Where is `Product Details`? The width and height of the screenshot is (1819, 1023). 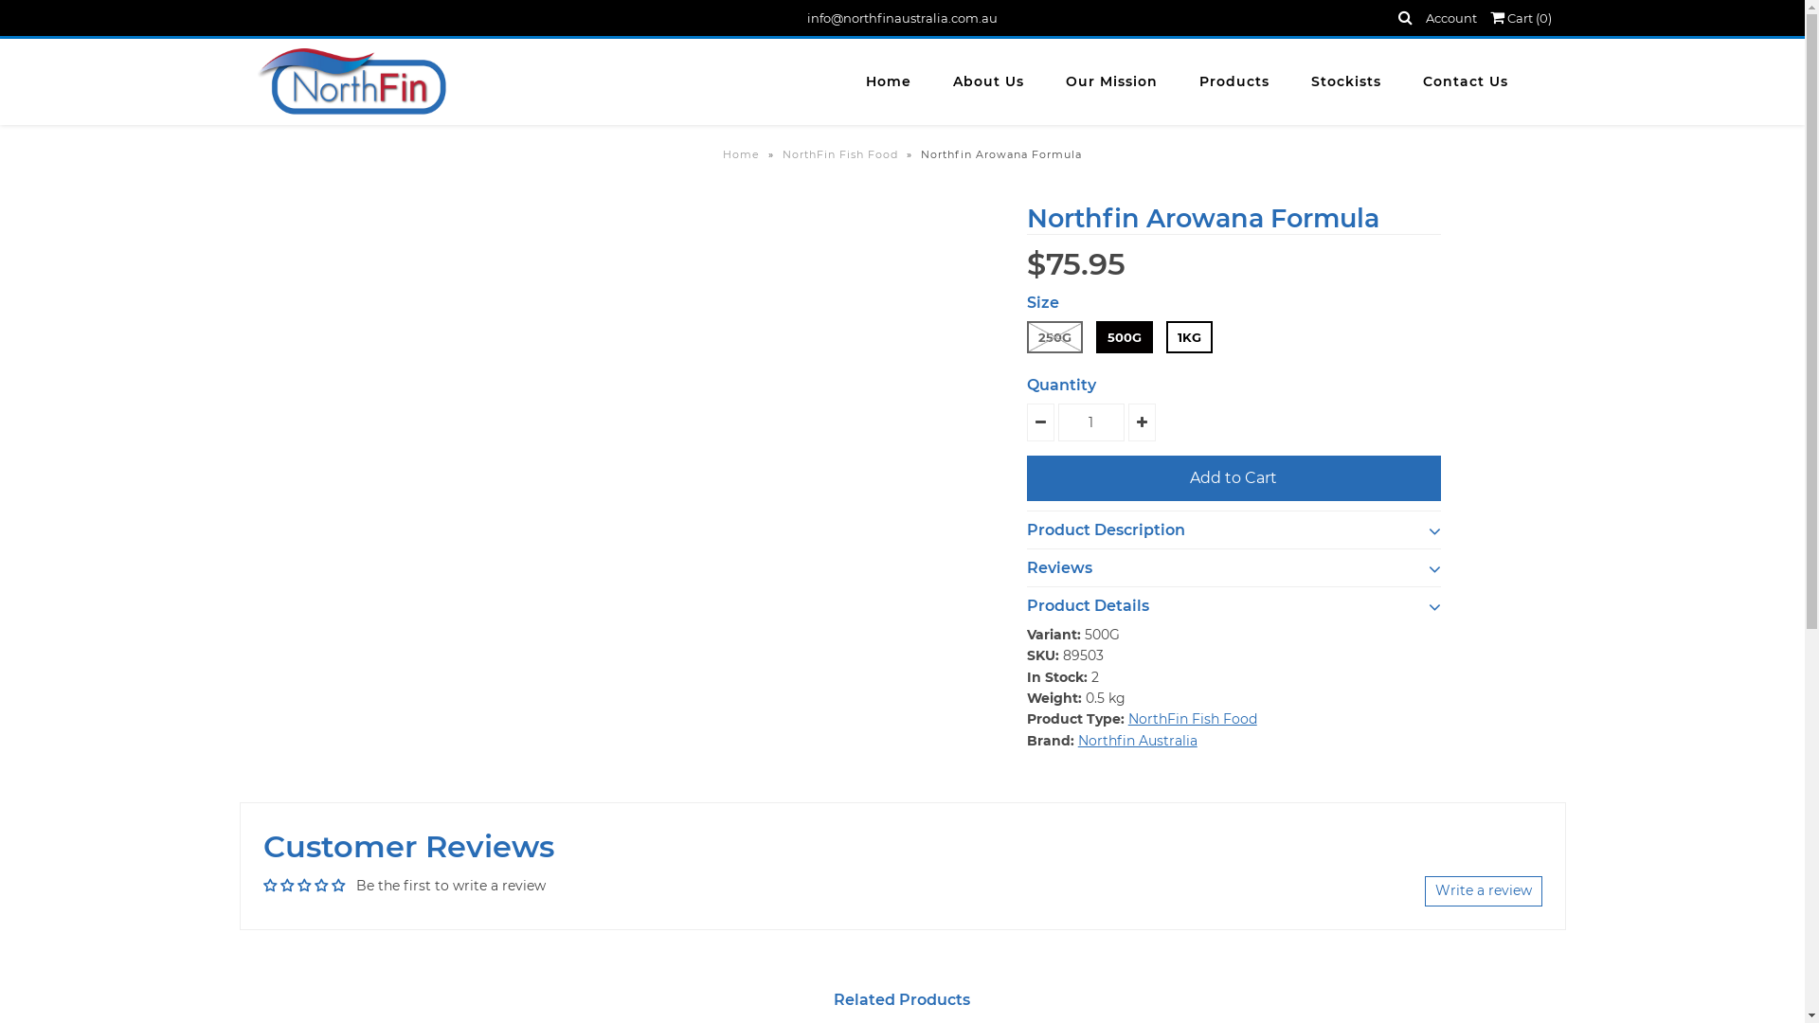 Product Details is located at coordinates (1234, 601).